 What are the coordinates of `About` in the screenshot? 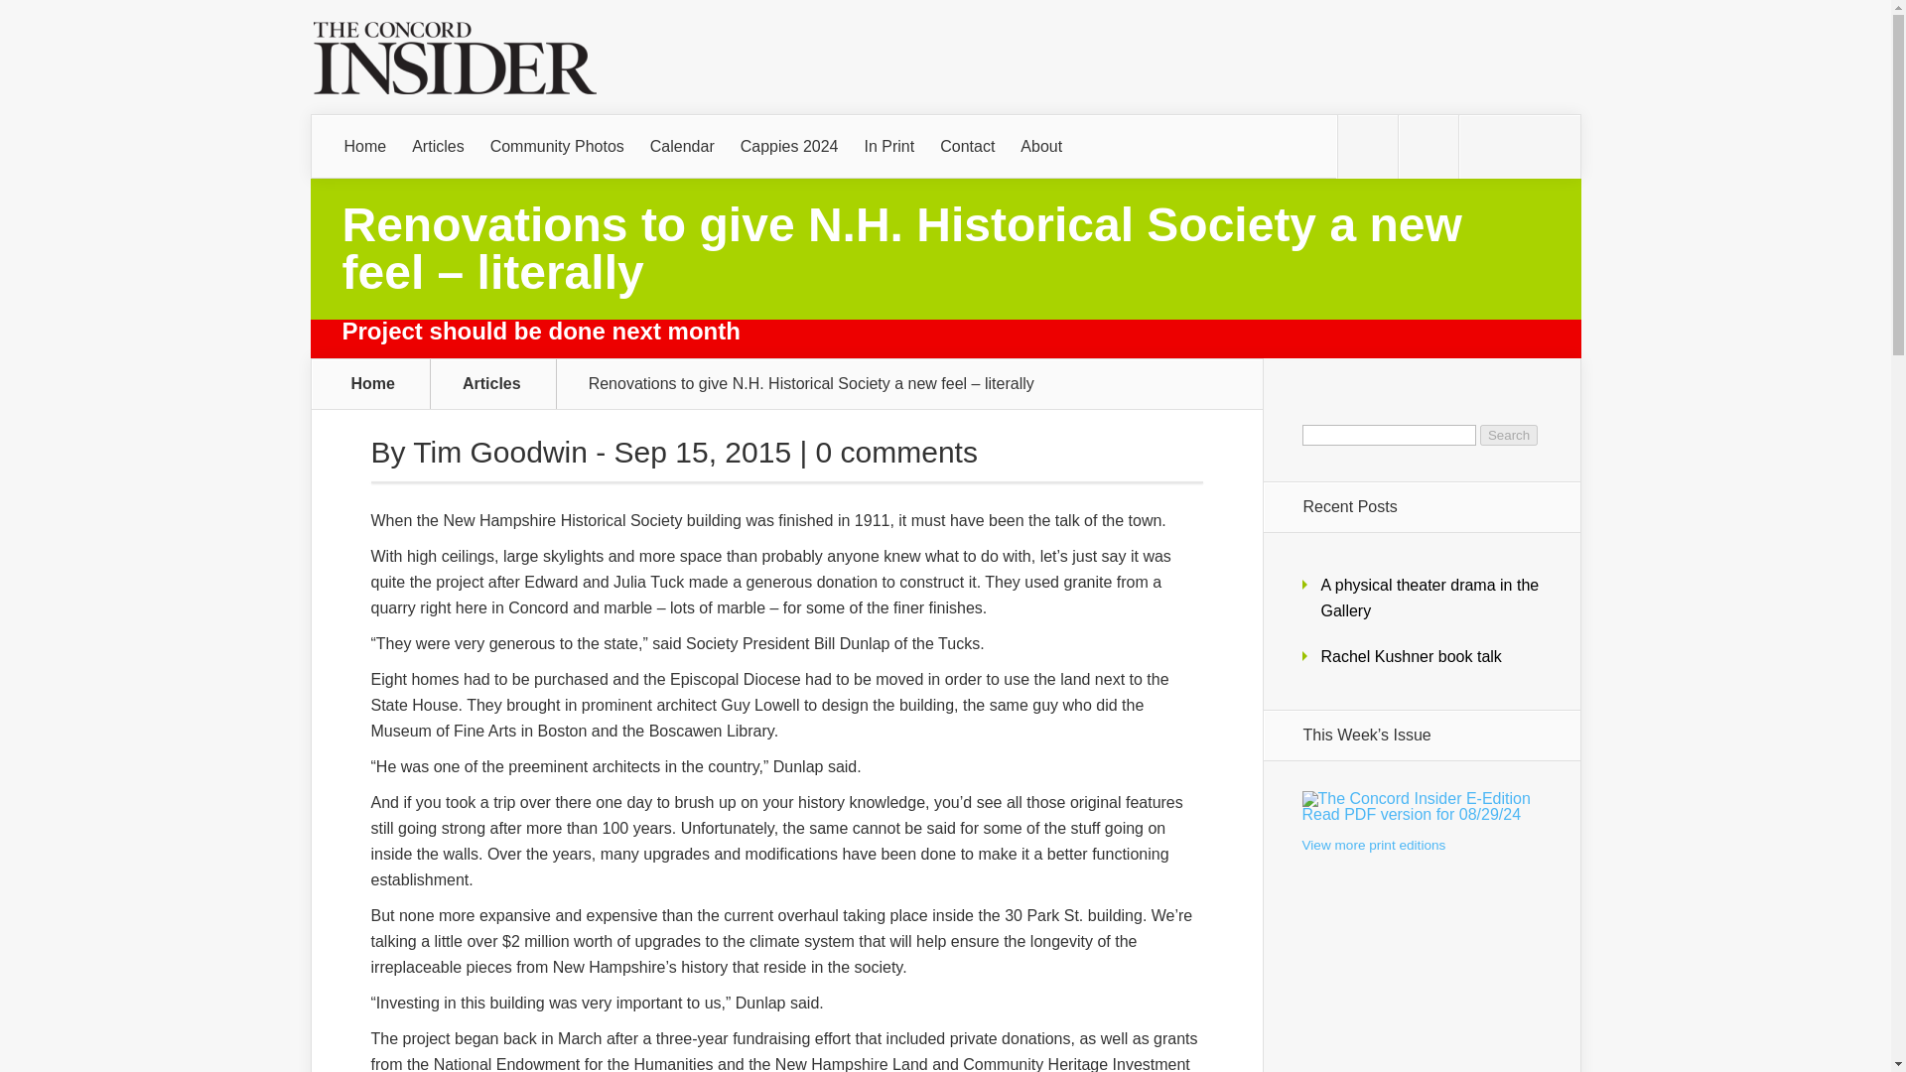 It's located at (1040, 147).